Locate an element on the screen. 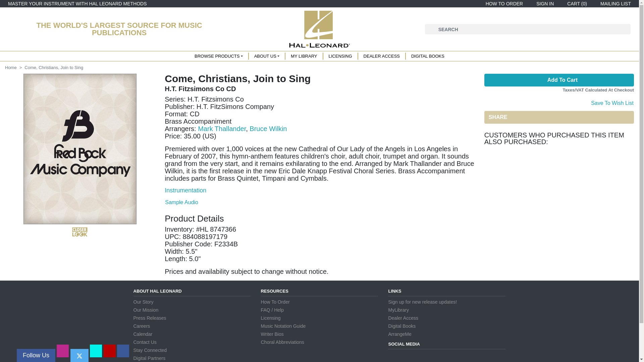 Image resolution: width=644 pixels, height=362 pixels. MAILING LIST is located at coordinates (614, 4).